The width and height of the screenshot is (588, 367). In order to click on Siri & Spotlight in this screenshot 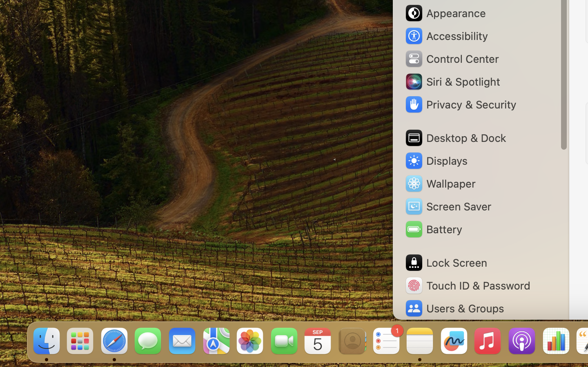, I will do `click(452, 82)`.